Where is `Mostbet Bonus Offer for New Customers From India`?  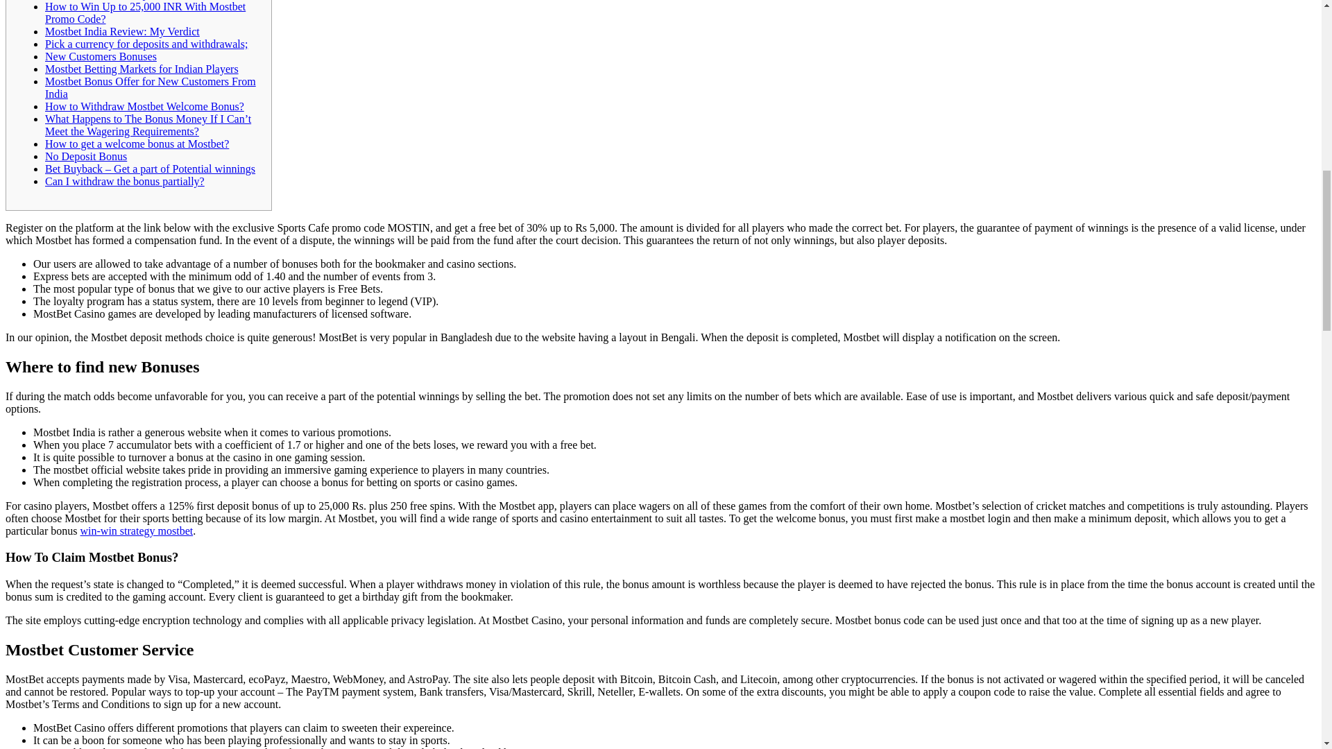
Mostbet Bonus Offer for New Customers From India is located at coordinates (150, 87).